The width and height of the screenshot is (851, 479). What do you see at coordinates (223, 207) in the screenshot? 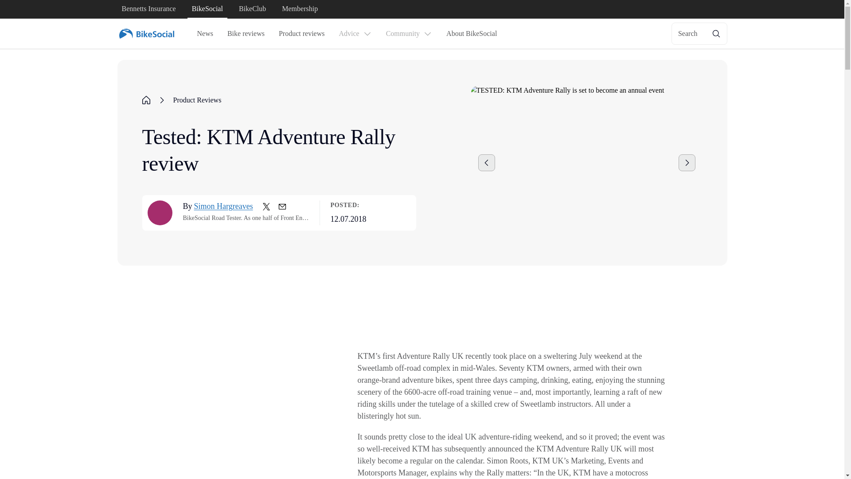
I see `Simon Hargreaves` at bounding box center [223, 207].